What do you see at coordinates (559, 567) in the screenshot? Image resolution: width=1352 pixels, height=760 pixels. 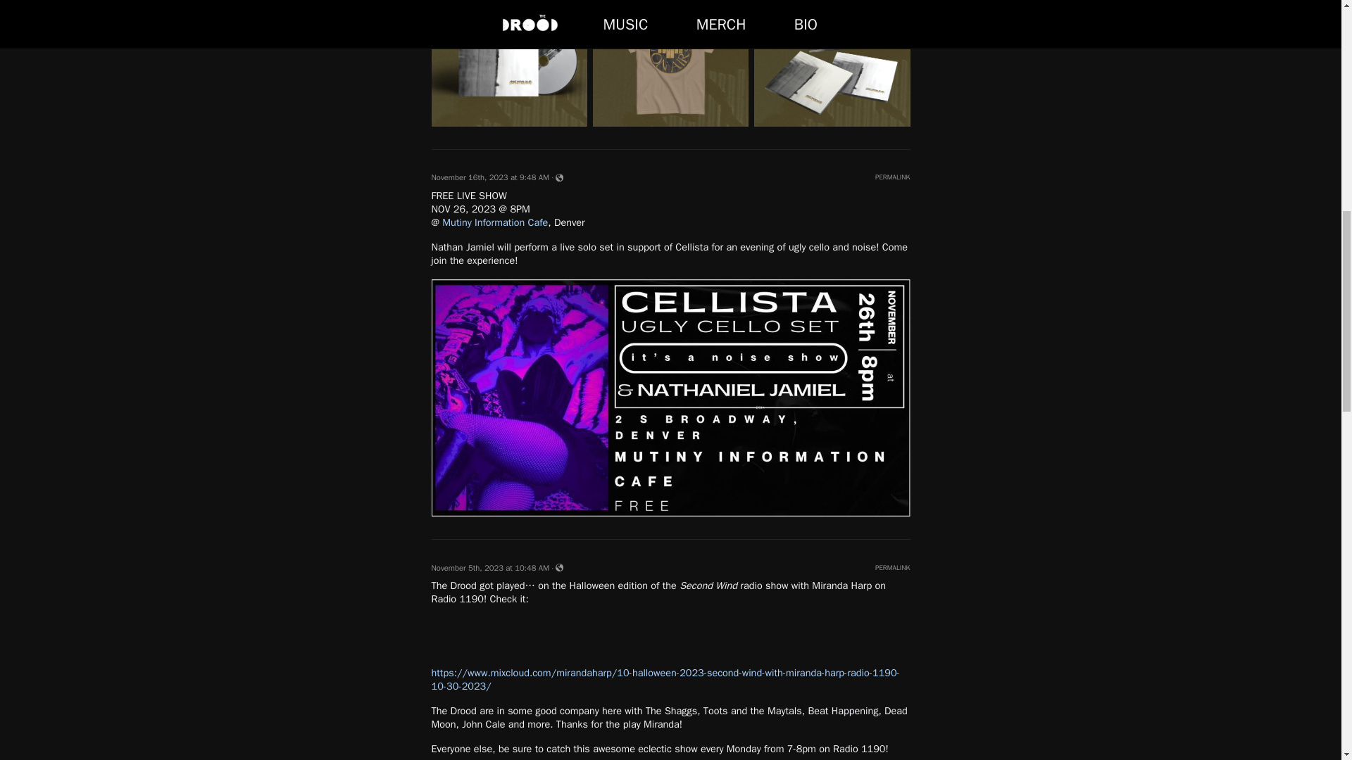 I see `Shared with Public` at bounding box center [559, 567].